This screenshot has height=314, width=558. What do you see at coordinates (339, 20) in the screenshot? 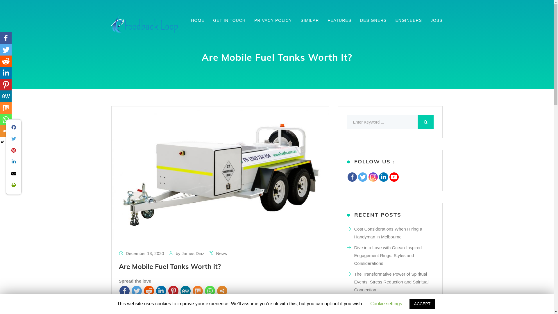
I see `FEATURES` at bounding box center [339, 20].